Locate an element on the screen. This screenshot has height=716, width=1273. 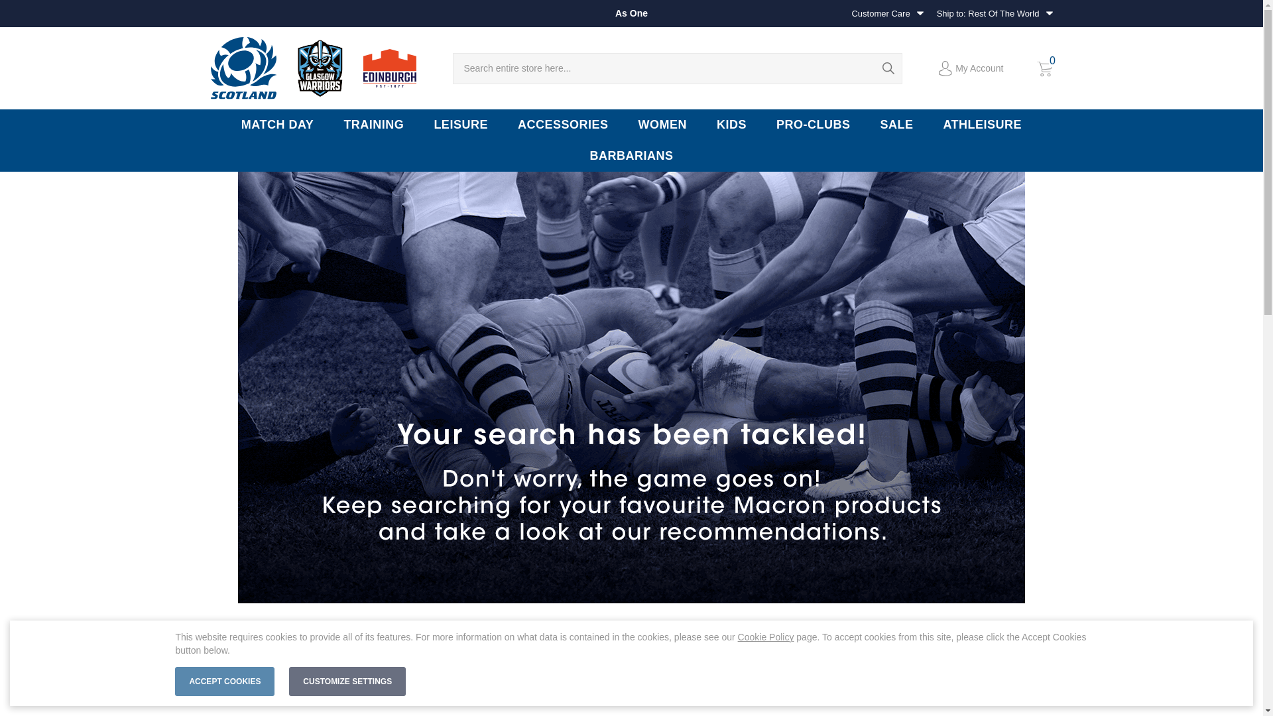
Edinburgh Rugby is located at coordinates (389, 68).